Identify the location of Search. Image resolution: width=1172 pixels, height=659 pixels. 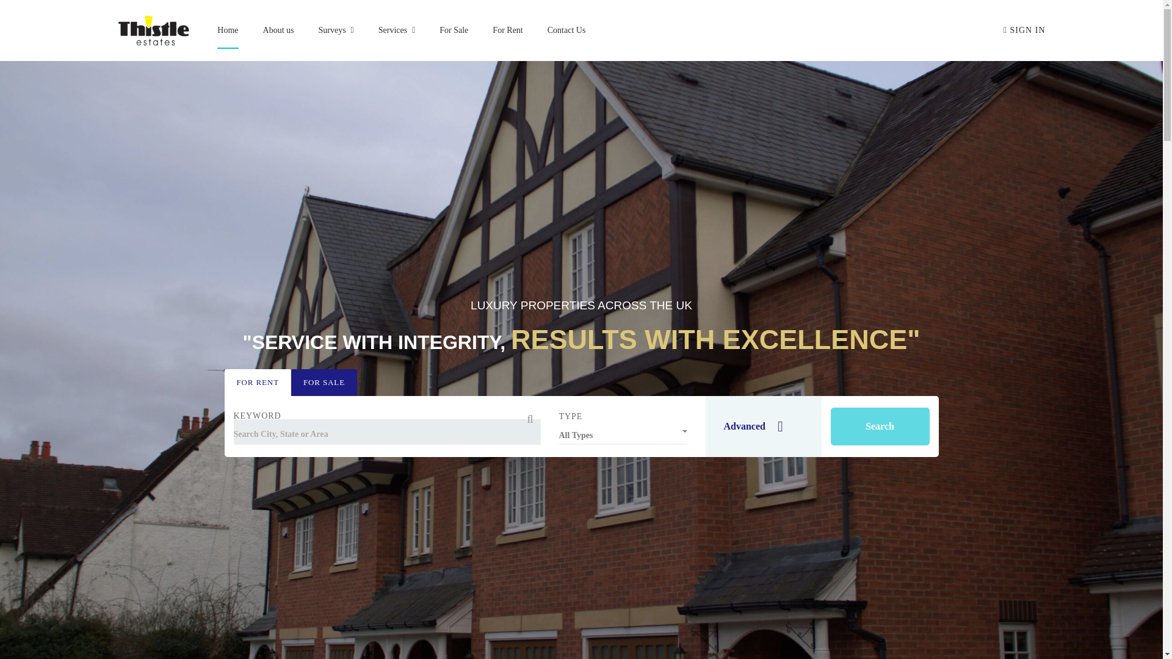
(879, 428).